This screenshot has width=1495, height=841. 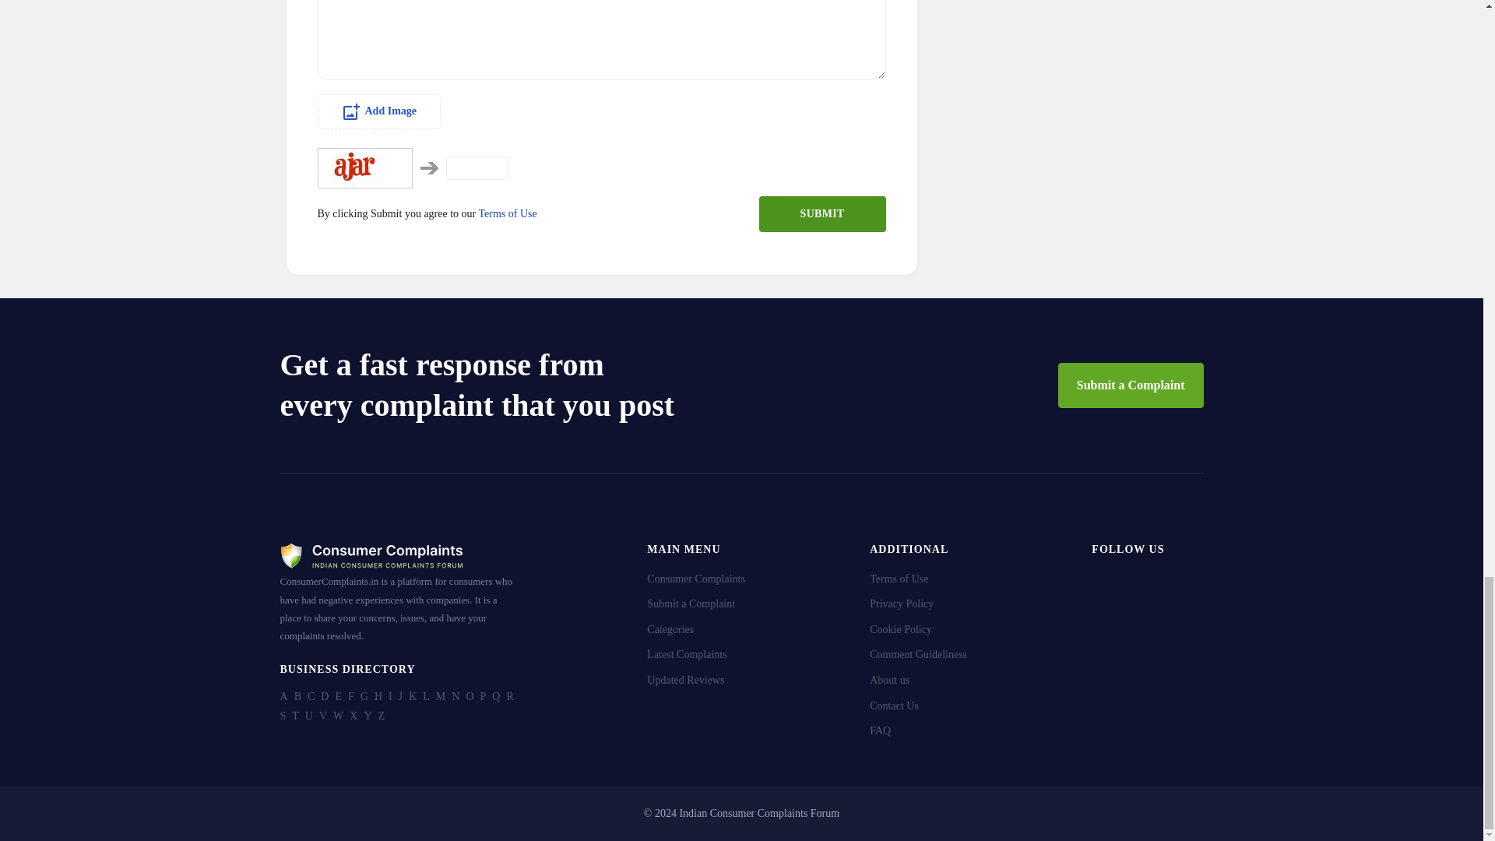 What do you see at coordinates (1131, 385) in the screenshot?
I see `Submit a Complaint` at bounding box center [1131, 385].